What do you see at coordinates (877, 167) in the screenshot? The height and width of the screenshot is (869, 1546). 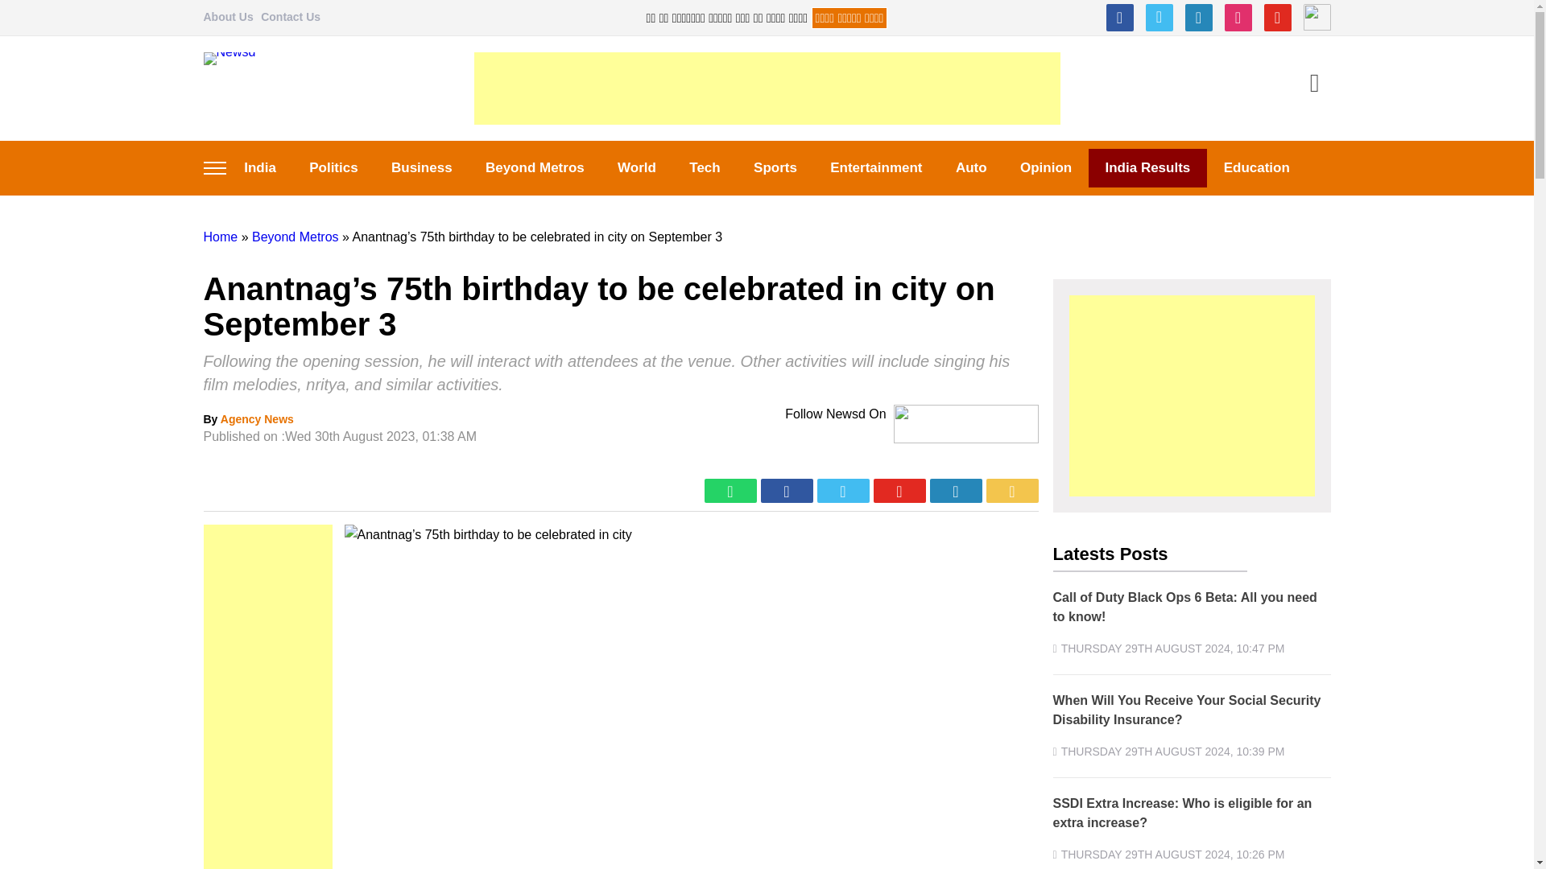 I see `Entertainment` at bounding box center [877, 167].